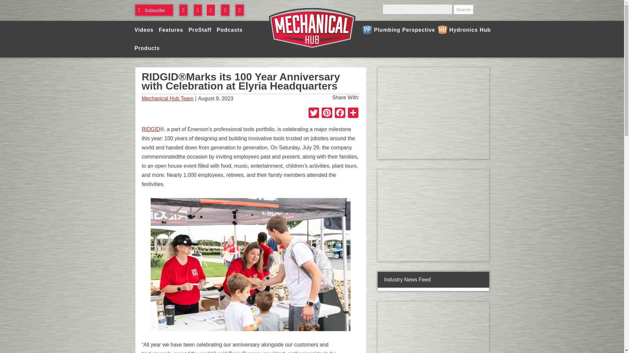  Describe the element at coordinates (353, 114) in the screenshot. I see `Share` at that location.